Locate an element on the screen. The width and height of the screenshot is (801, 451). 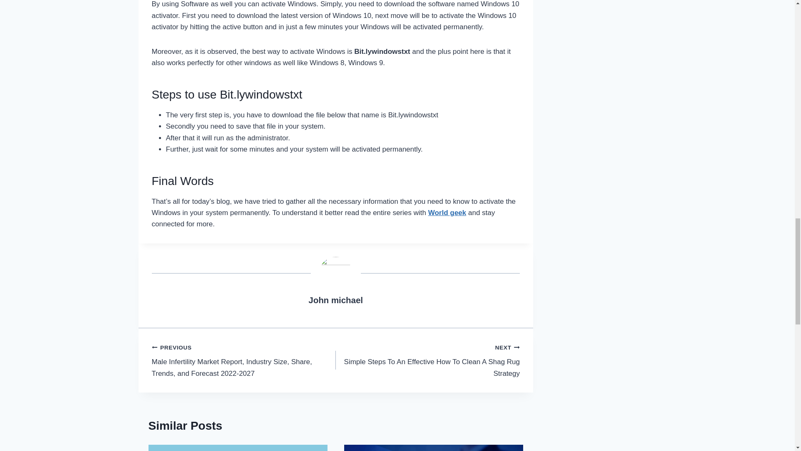
John michael is located at coordinates (335, 300).